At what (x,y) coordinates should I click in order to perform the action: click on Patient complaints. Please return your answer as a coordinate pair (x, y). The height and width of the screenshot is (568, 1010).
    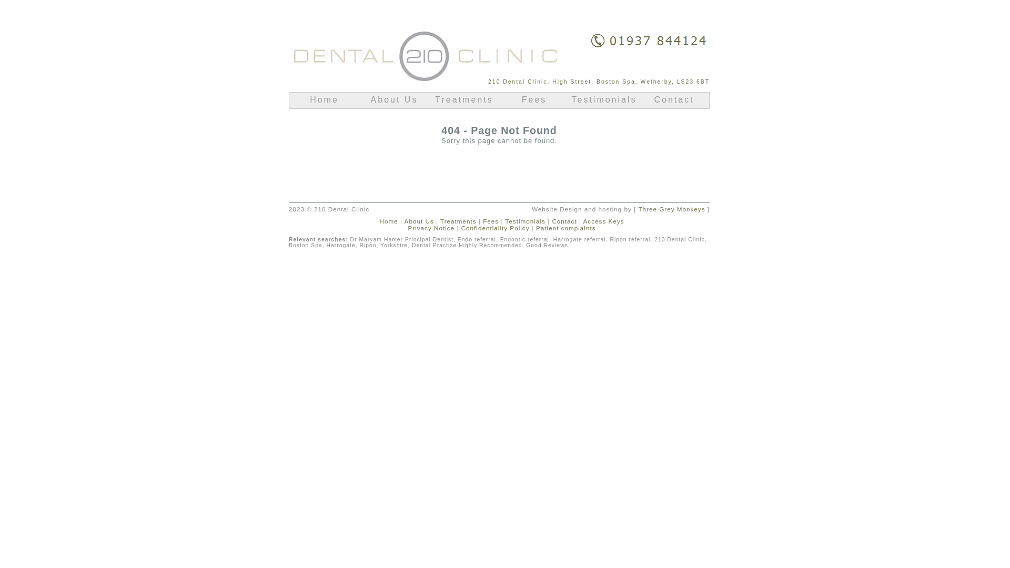
    Looking at the image, I should click on (566, 228).